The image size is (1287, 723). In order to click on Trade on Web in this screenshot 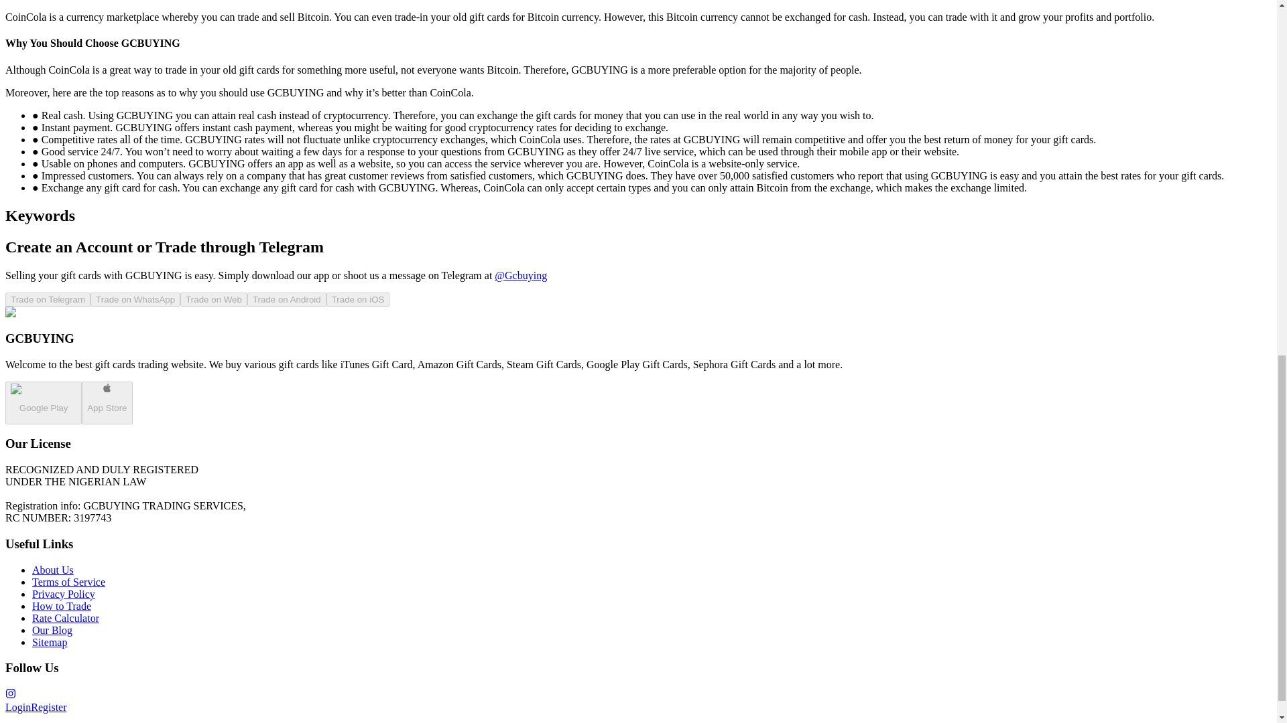, I will do `click(213, 299)`.